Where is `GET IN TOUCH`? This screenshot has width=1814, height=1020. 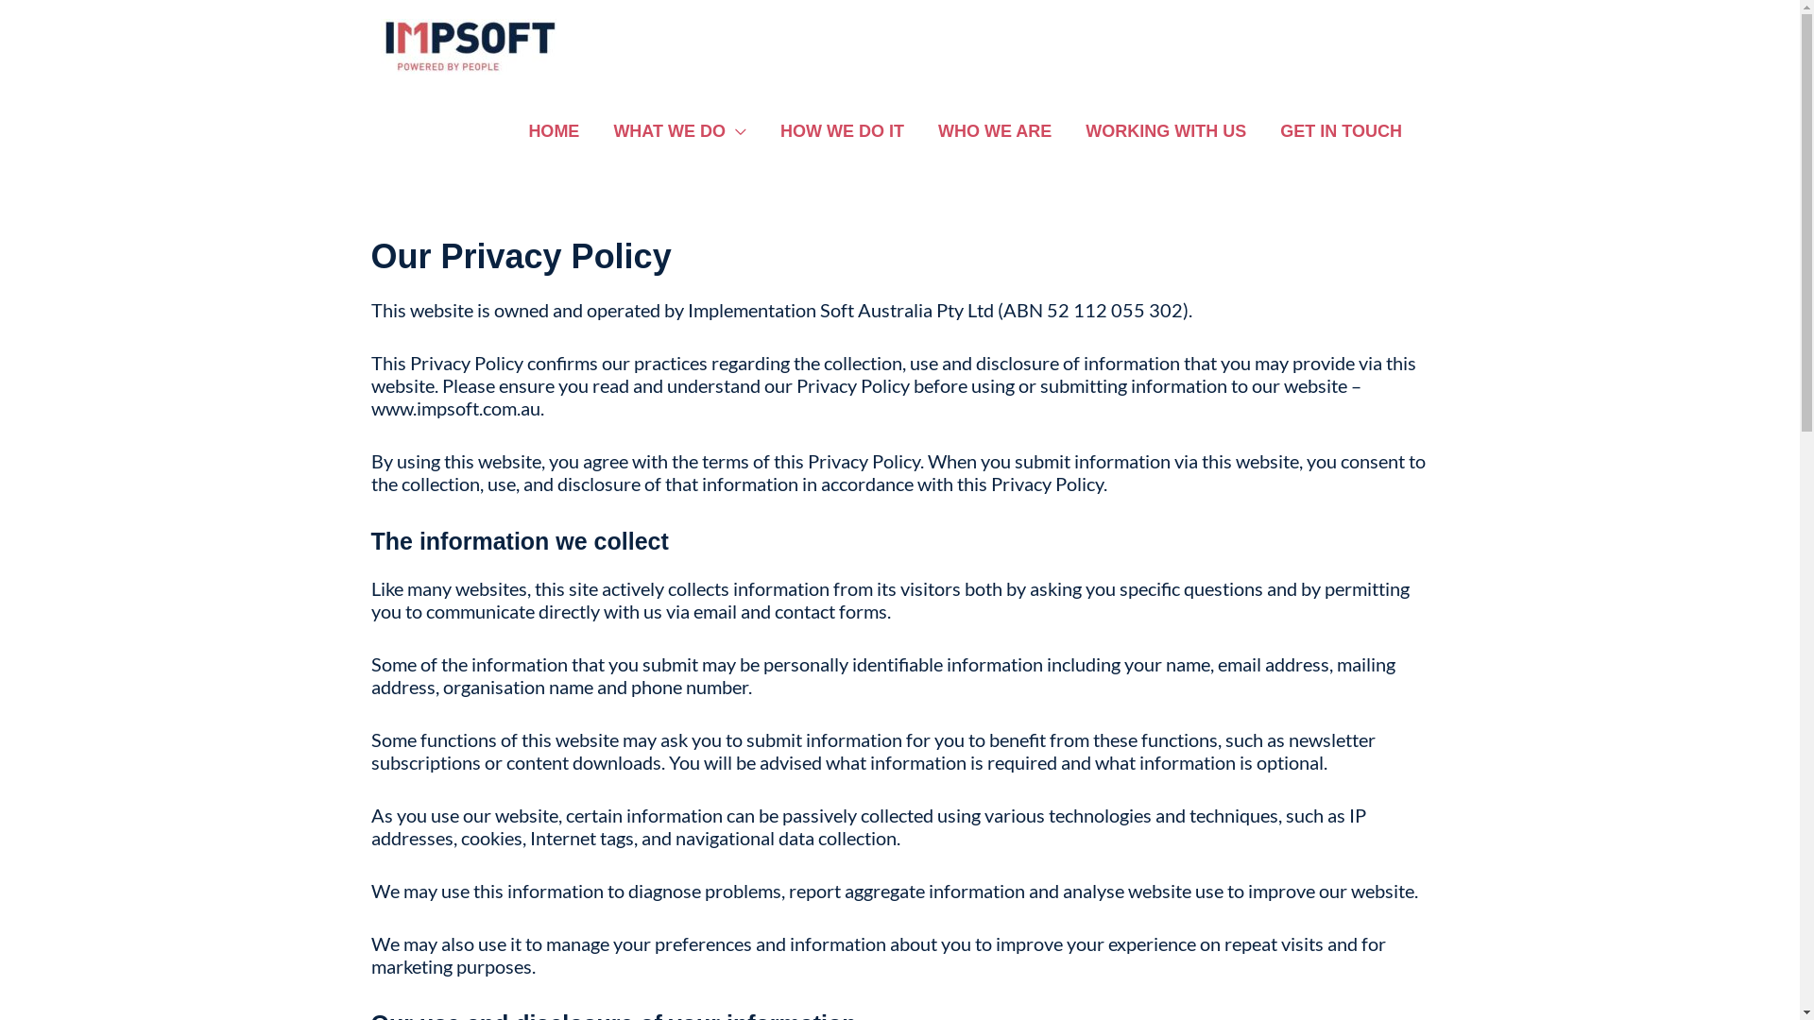
GET IN TOUCH is located at coordinates (1342, 131).